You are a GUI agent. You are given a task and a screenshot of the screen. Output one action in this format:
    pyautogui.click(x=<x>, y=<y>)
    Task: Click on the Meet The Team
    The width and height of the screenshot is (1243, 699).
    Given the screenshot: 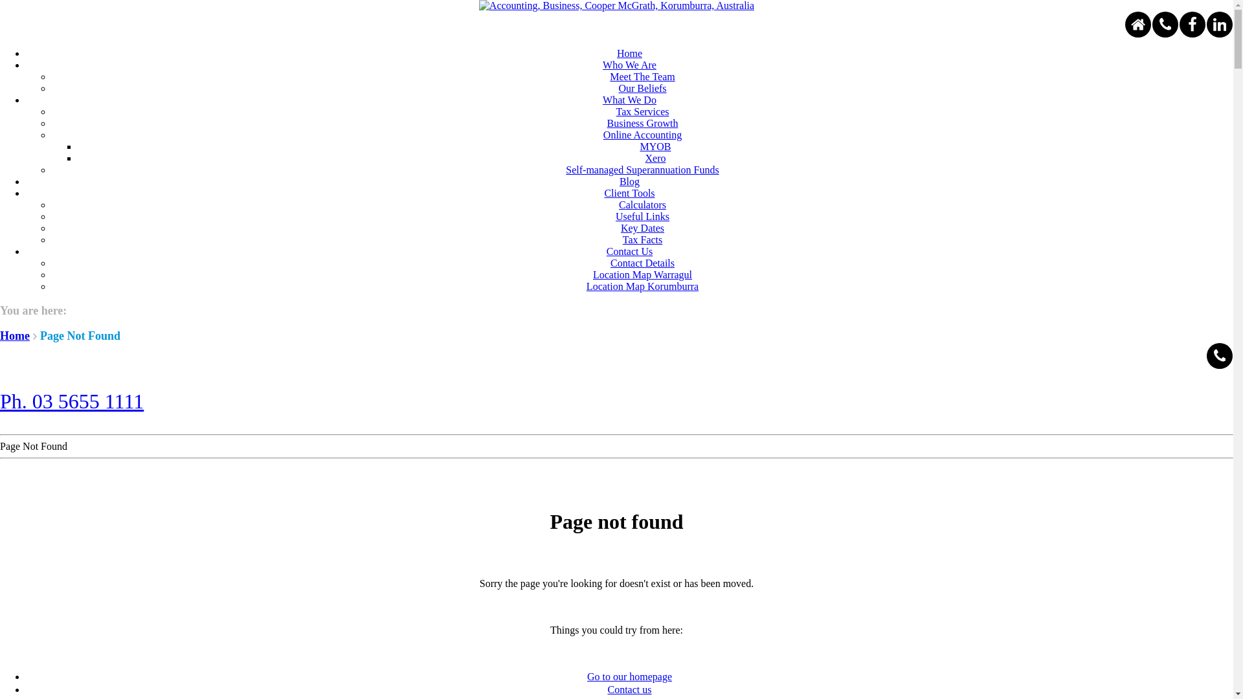 What is the action you would take?
    pyautogui.click(x=642, y=76)
    